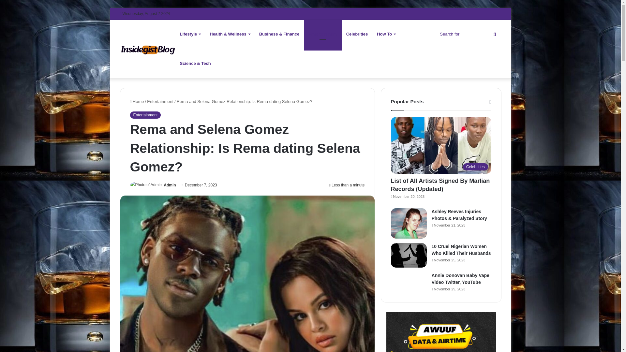  Describe the element at coordinates (190, 34) in the screenshot. I see `Lifestyle` at that location.